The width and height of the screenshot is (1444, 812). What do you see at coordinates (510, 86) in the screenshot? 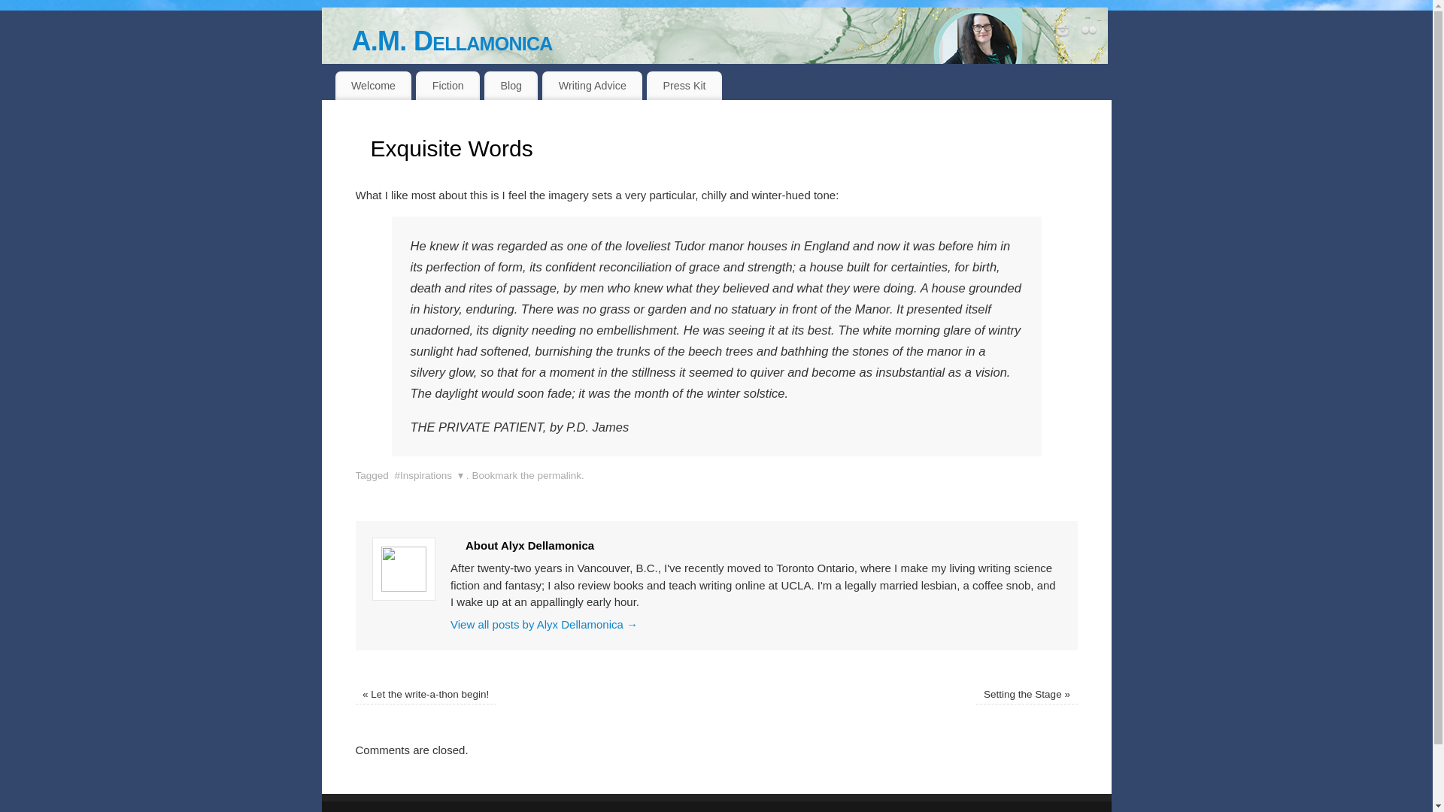
I see `Blog` at bounding box center [510, 86].